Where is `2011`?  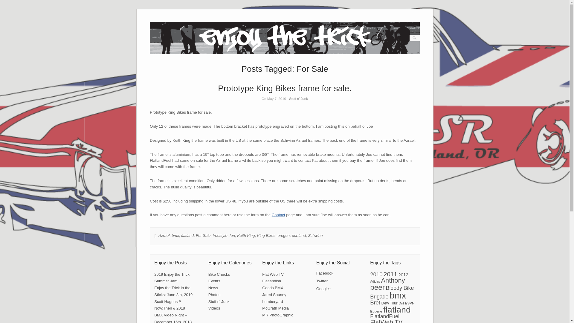
2011 is located at coordinates (390, 274).